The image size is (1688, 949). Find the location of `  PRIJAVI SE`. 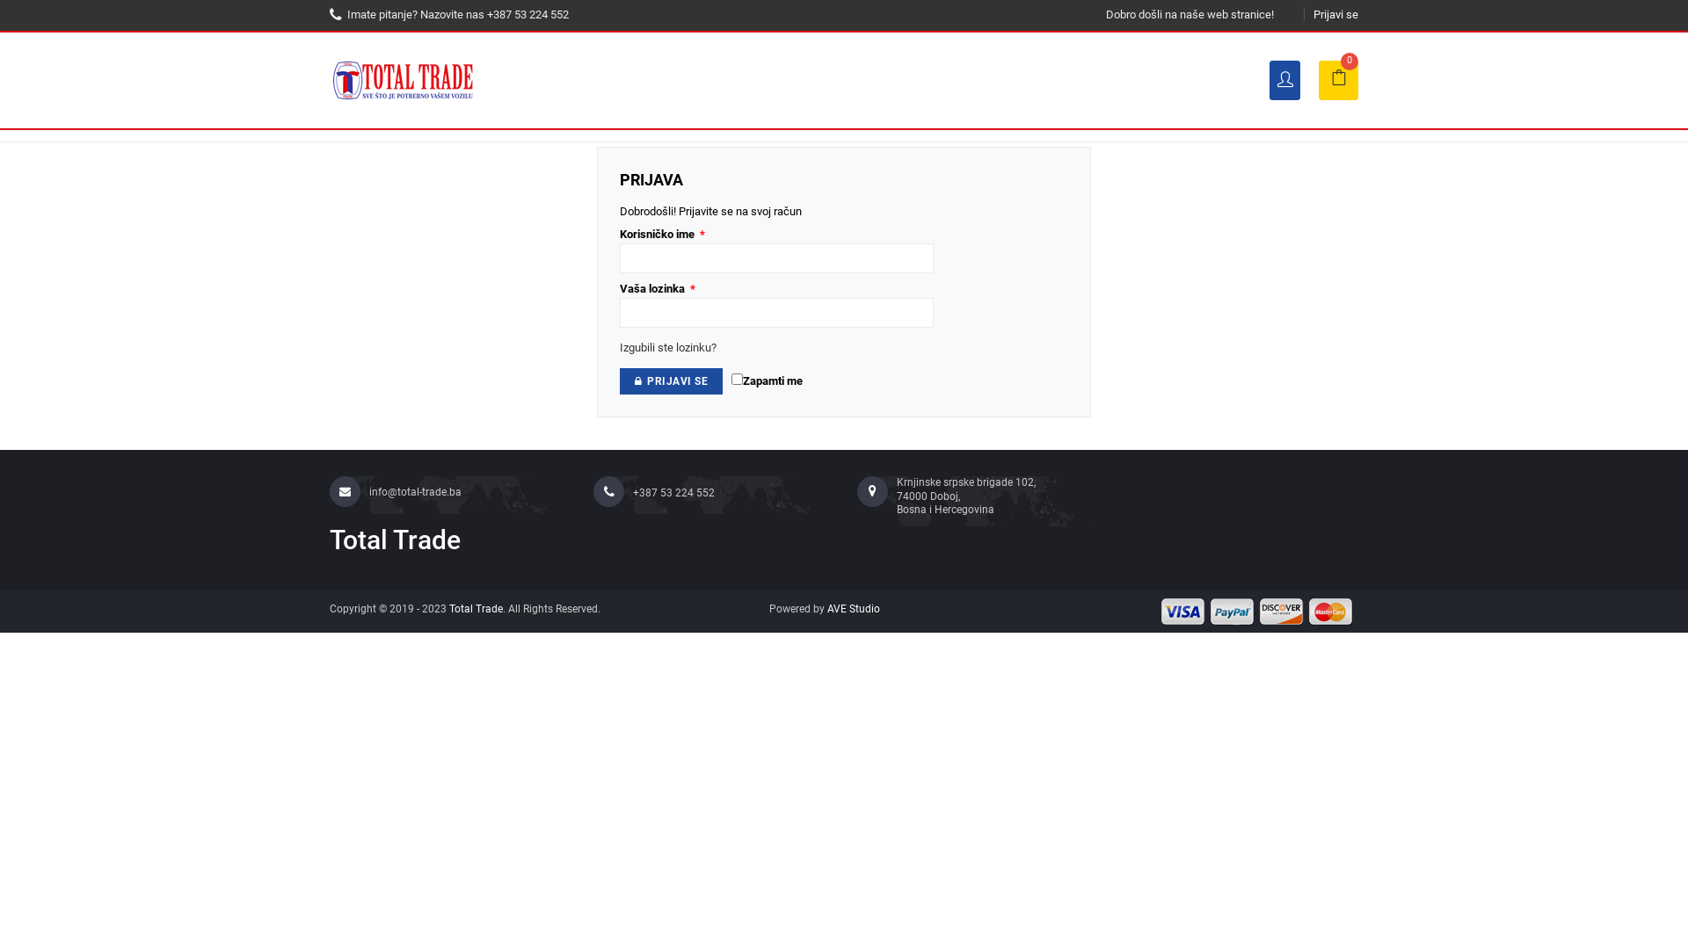

  PRIJAVI SE is located at coordinates (672, 381).